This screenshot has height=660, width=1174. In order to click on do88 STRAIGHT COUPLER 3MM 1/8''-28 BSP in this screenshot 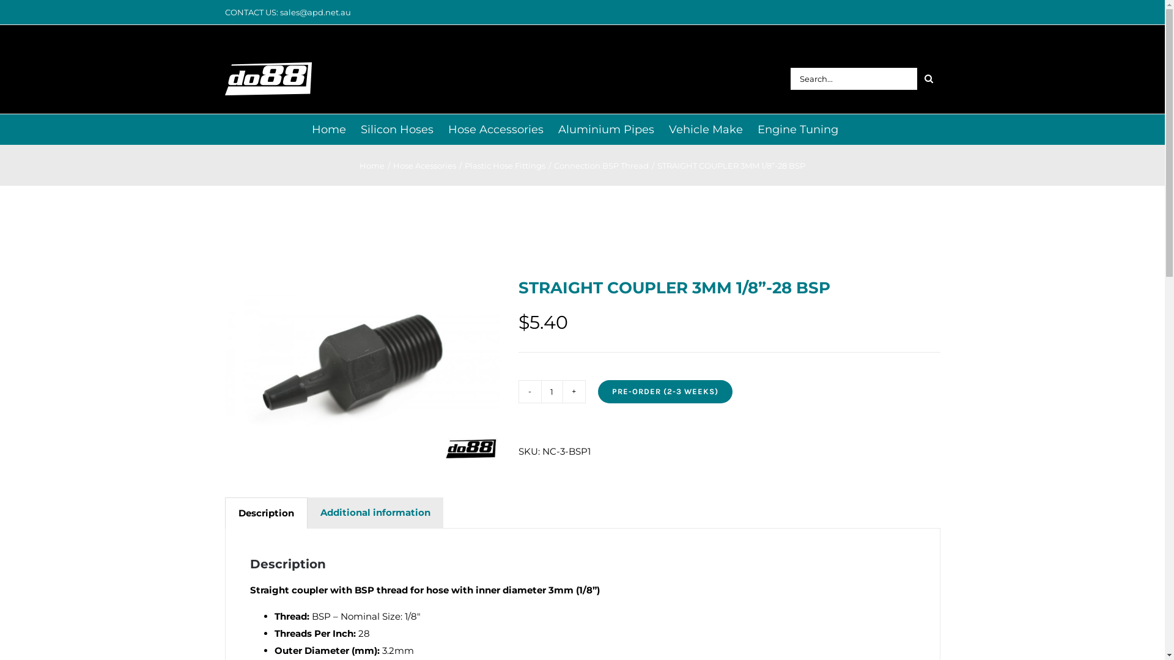, I will do `click(363, 369)`.